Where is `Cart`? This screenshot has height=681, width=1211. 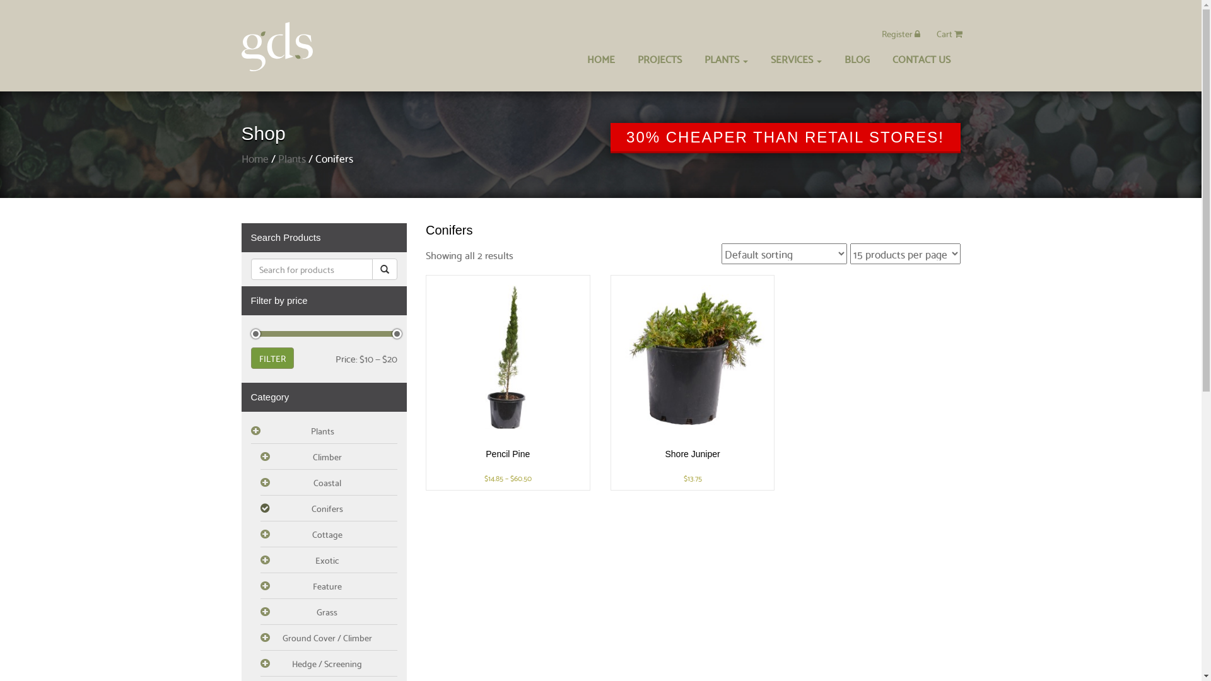 Cart is located at coordinates (949, 33).